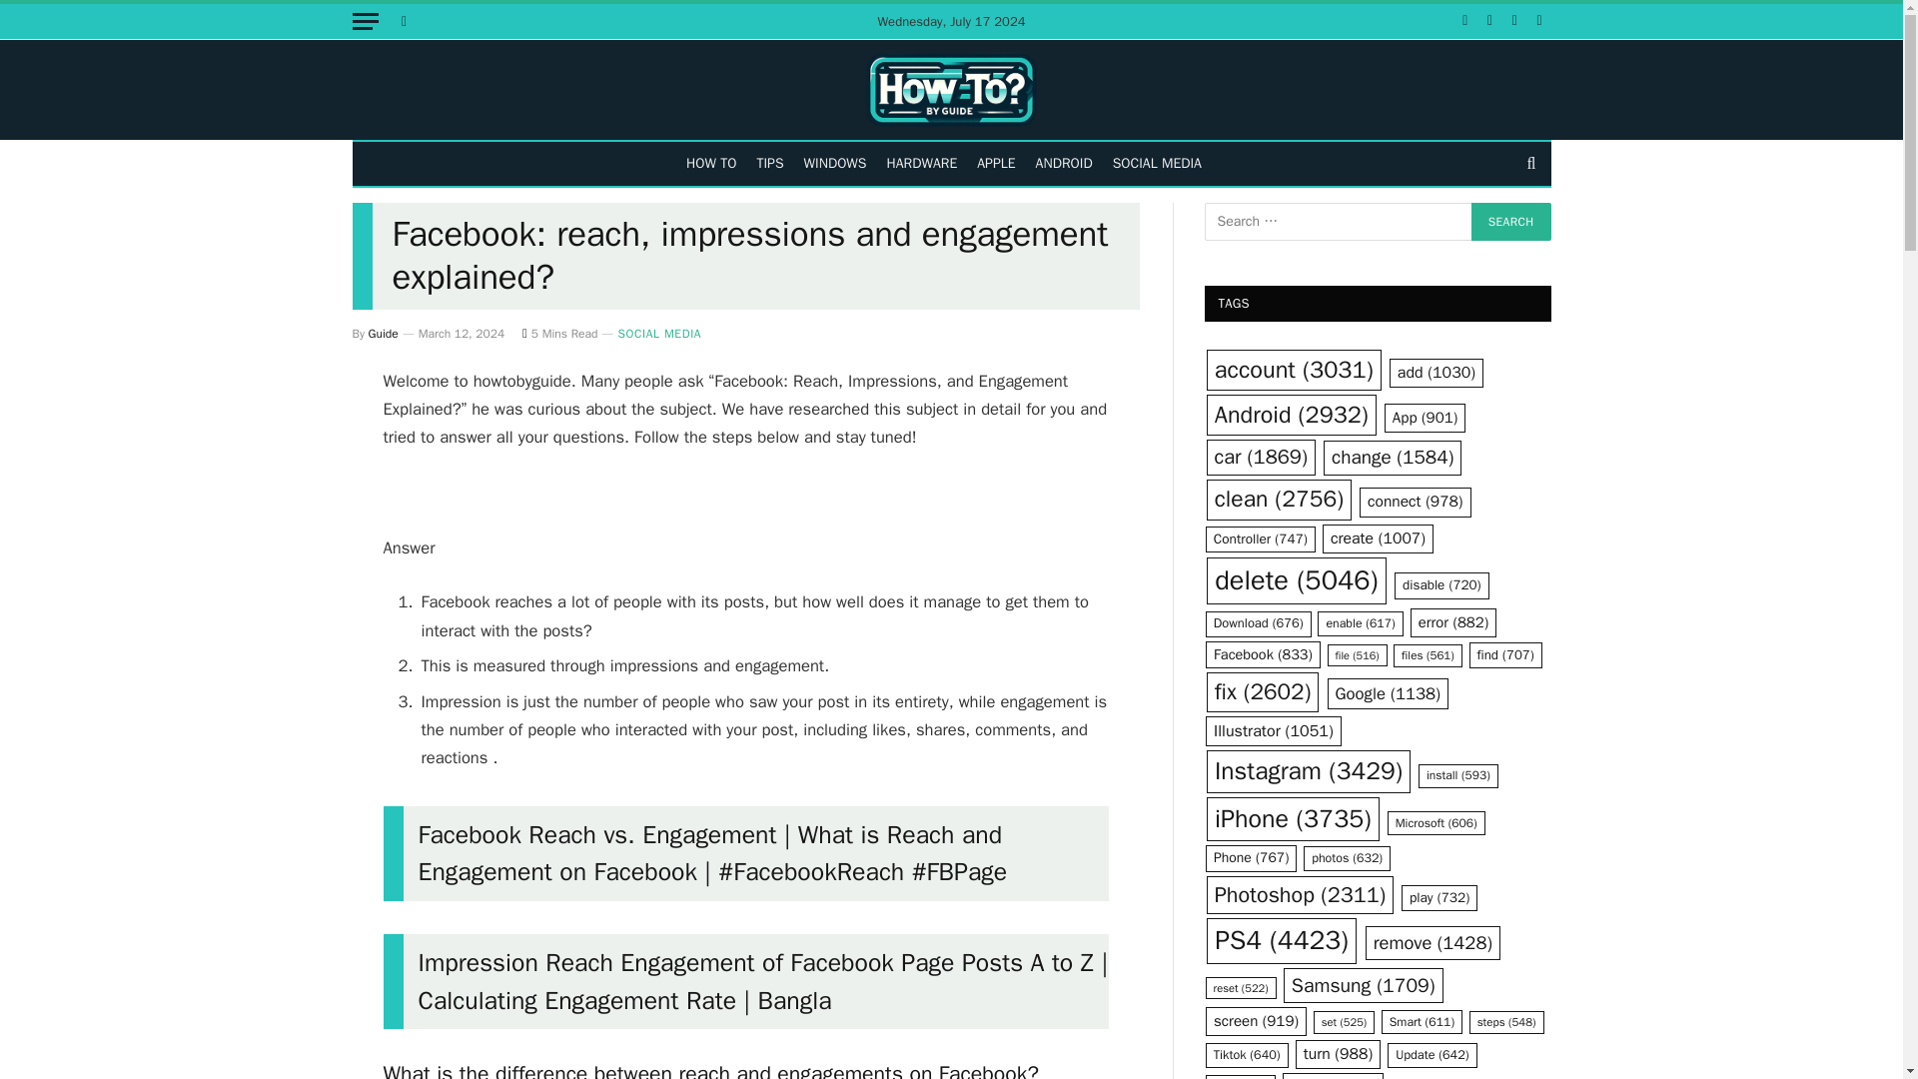 The image size is (1918, 1079). I want to click on SOCIAL MEDIA, so click(1157, 163).